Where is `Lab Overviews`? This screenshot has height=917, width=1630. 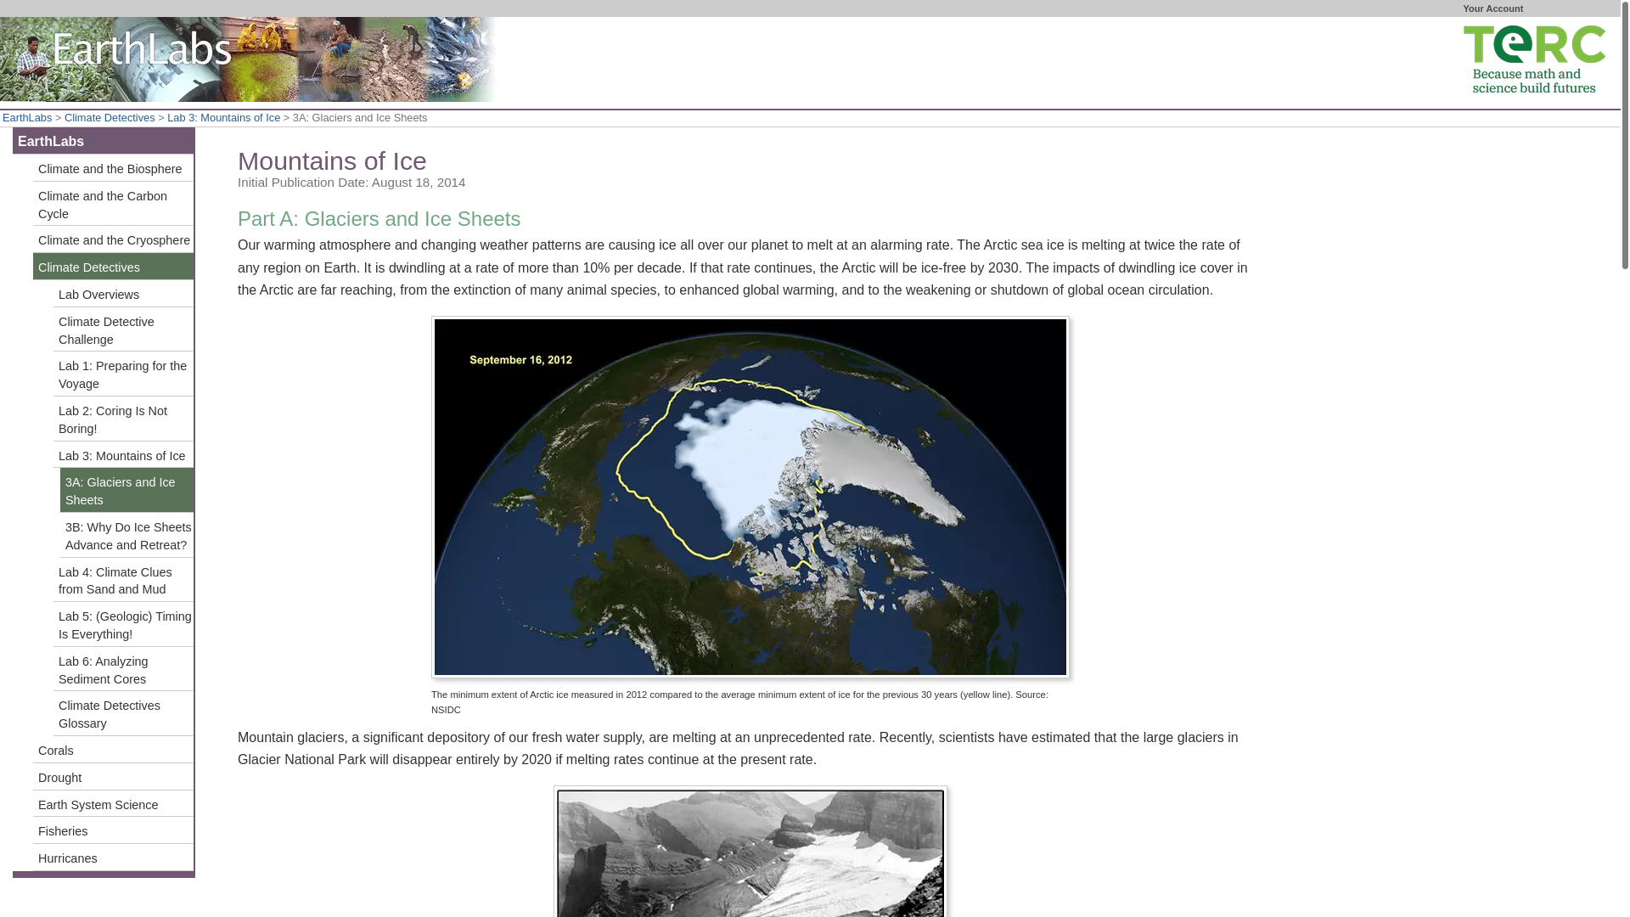 Lab Overviews is located at coordinates (124, 294).